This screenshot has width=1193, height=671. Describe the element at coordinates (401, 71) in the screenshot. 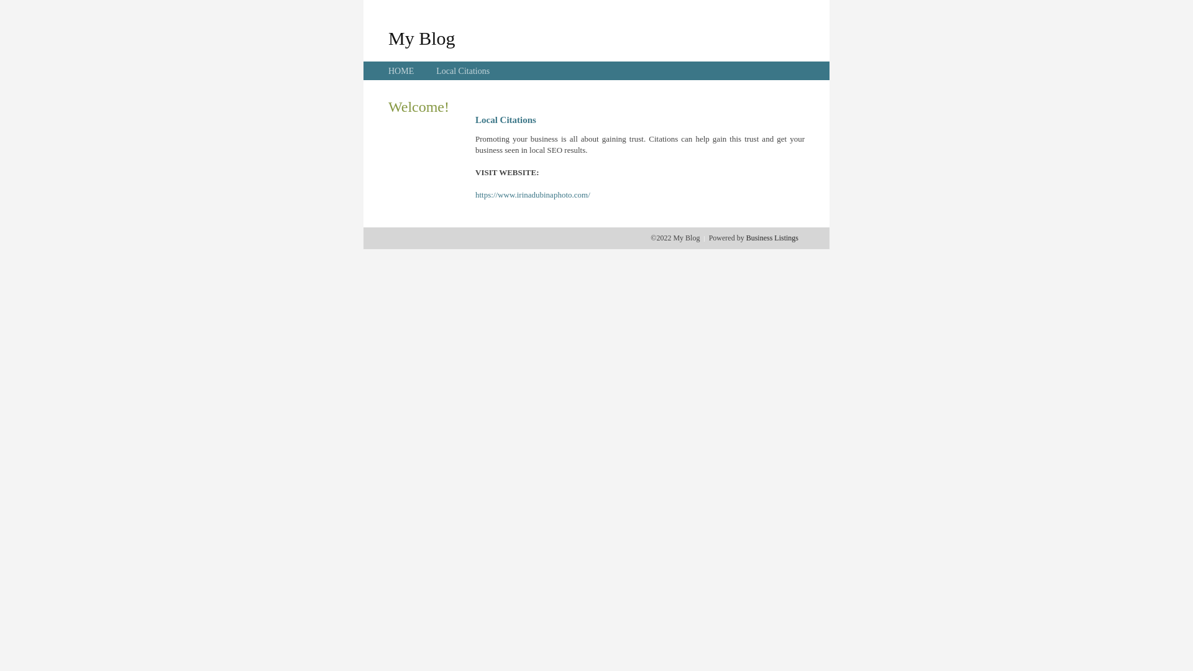

I see `HOME` at that location.